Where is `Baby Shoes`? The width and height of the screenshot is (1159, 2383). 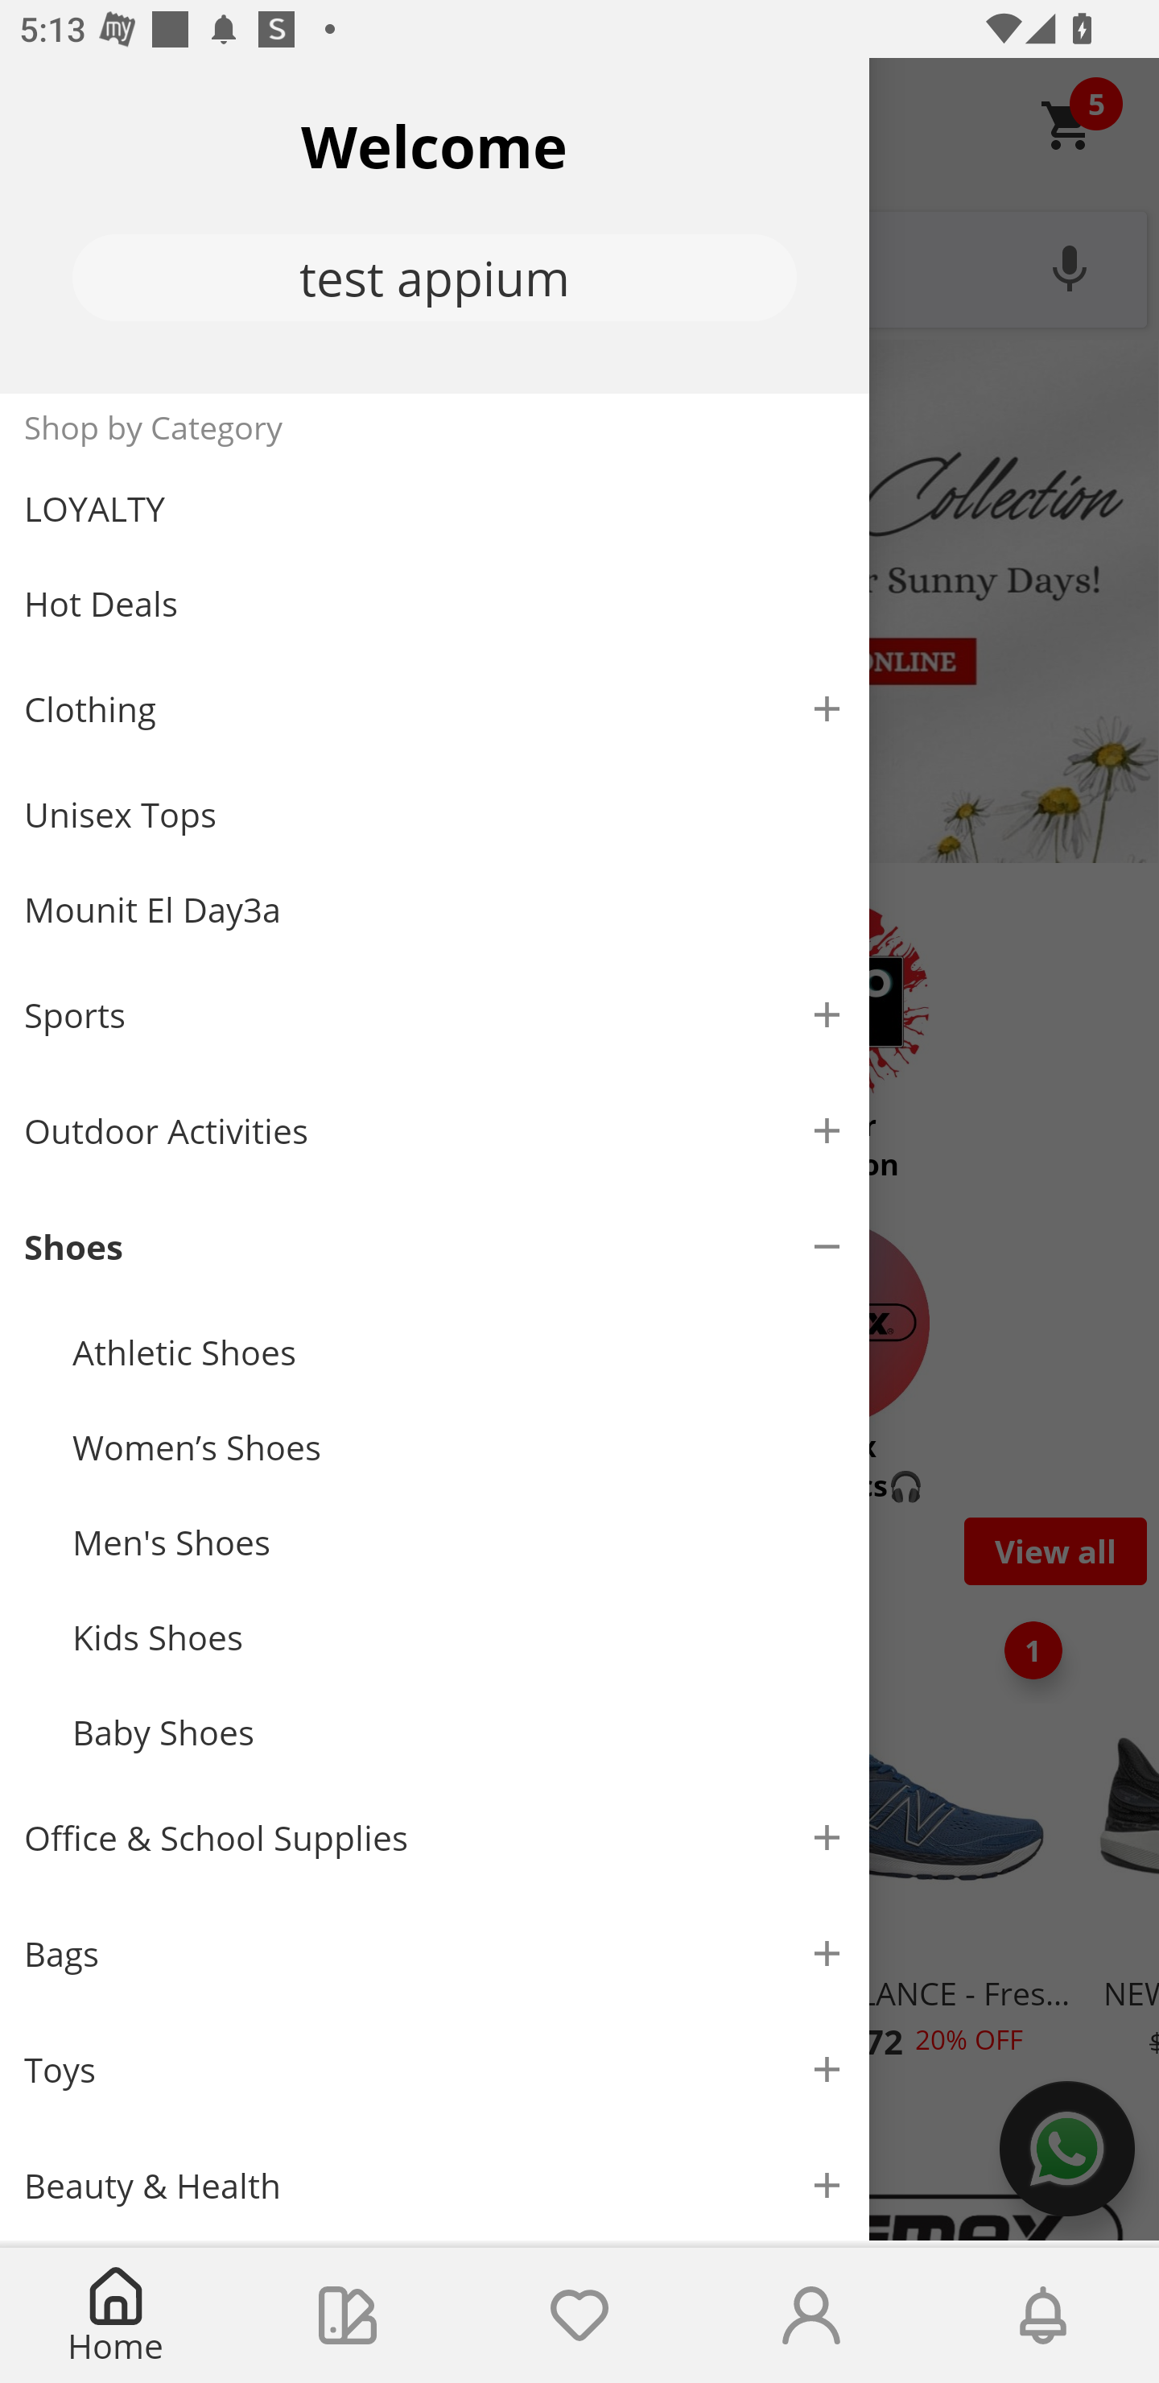 Baby Shoes is located at coordinates (459, 1733).